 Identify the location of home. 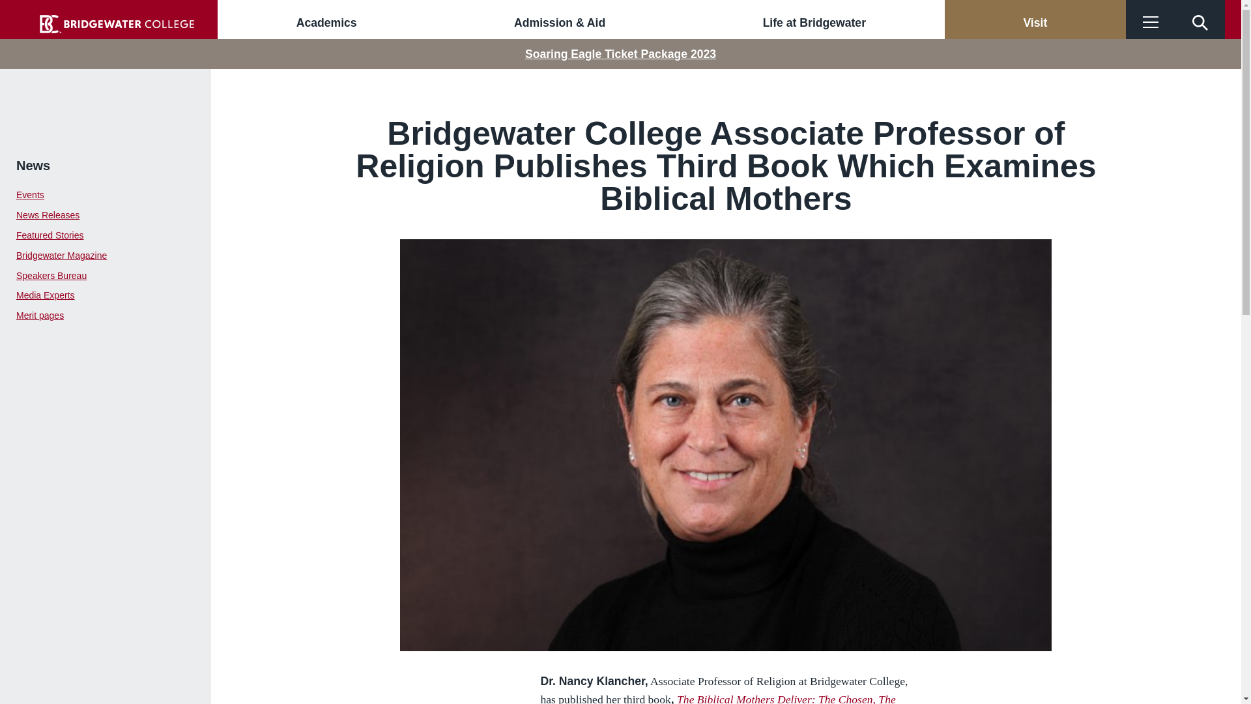
(117, 23).